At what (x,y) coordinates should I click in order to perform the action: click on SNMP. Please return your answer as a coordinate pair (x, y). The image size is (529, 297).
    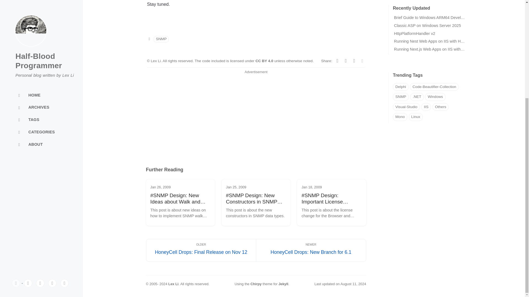
    Looking at the image, I should click on (161, 39).